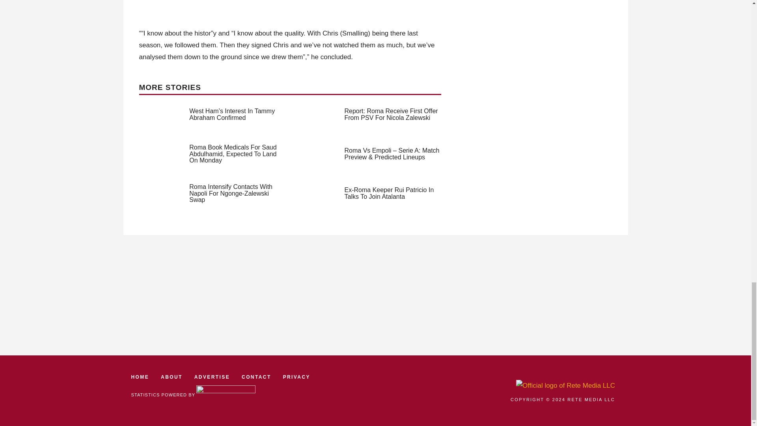  What do you see at coordinates (140, 377) in the screenshot?
I see `HOME` at bounding box center [140, 377].